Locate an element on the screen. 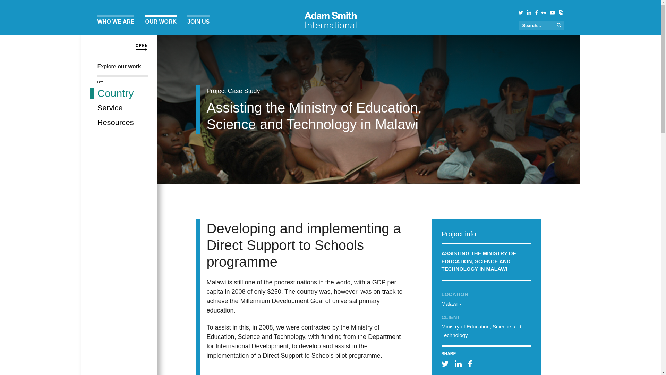 The image size is (666, 375). JOIN US is located at coordinates (198, 22).